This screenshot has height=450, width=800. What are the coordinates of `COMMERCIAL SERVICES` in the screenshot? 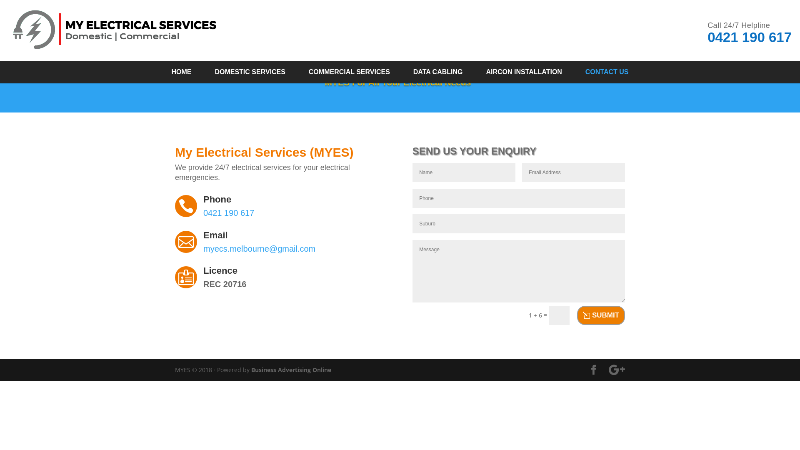 It's located at (349, 72).